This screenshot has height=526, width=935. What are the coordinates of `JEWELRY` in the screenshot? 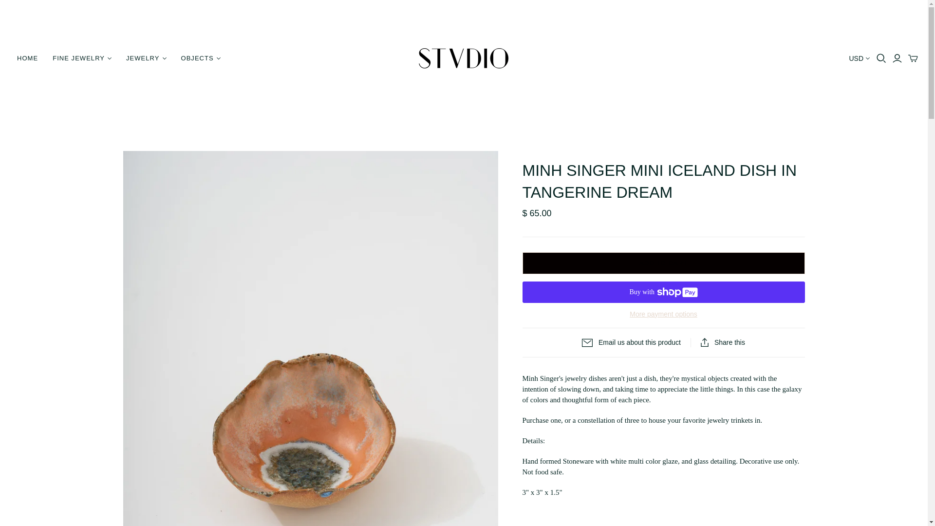 It's located at (146, 58).